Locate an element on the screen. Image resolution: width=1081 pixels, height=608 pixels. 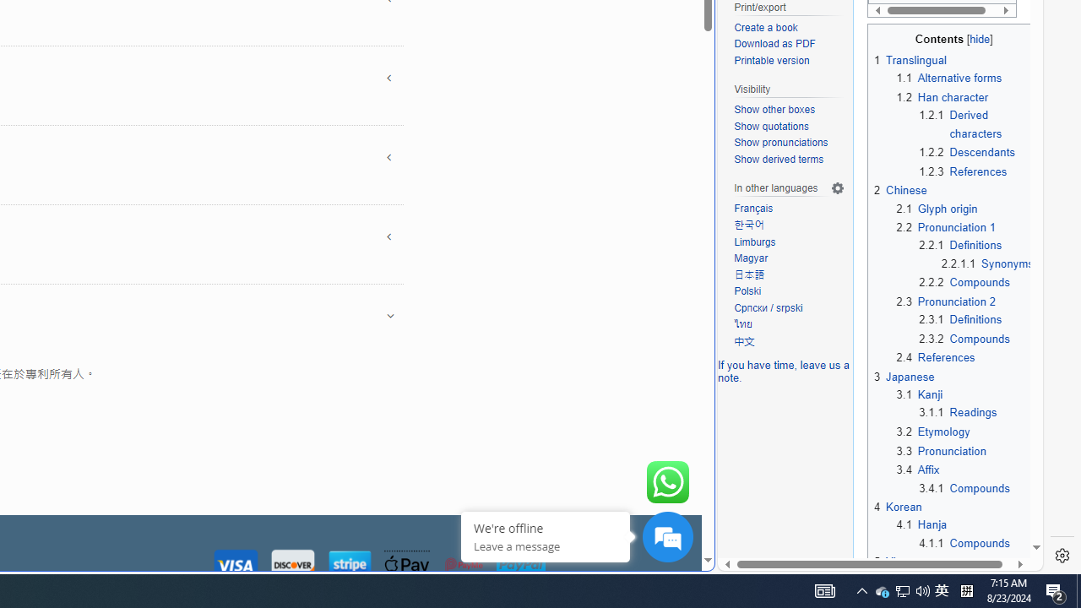
Printable version is located at coordinates (772, 61).